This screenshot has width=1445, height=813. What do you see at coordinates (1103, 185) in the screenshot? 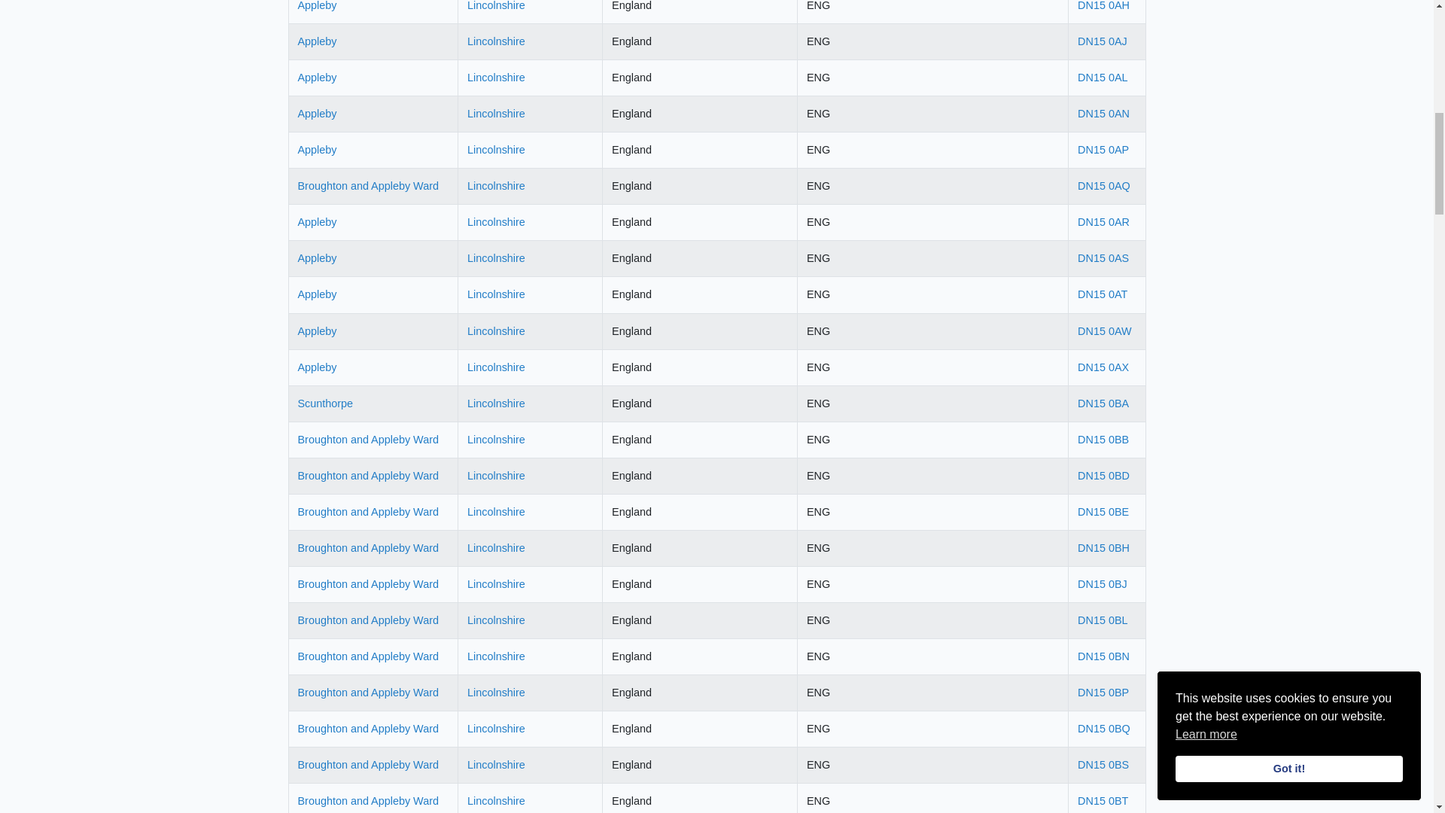
I see `DN15 0AQ` at bounding box center [1103, 185].